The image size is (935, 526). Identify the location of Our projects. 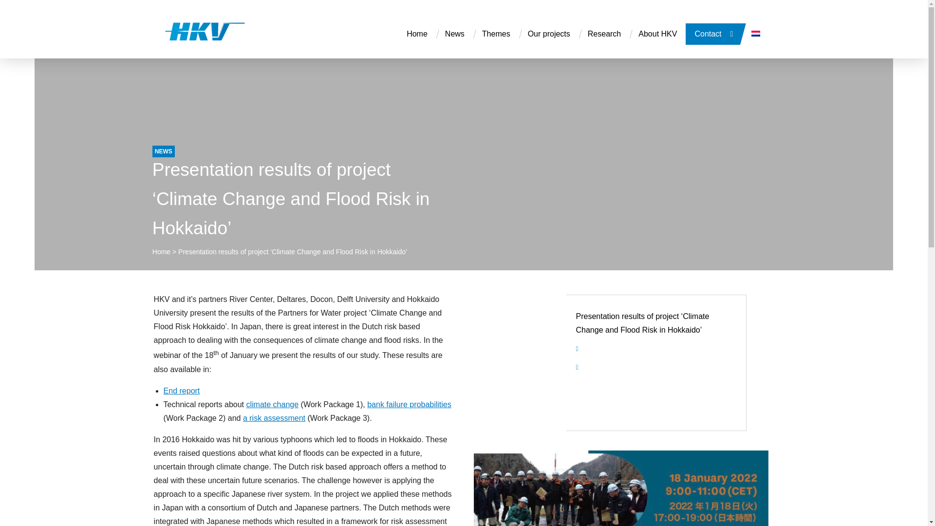
(548, 34).